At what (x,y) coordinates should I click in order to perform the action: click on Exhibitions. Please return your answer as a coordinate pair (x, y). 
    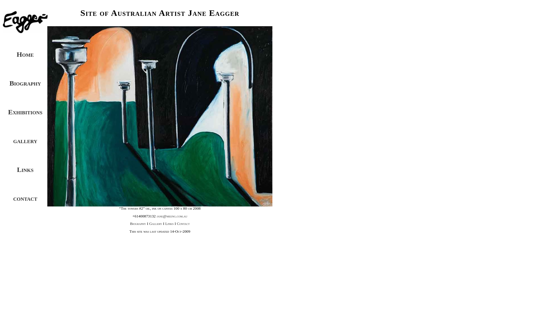
    Looking at the image, I should click on (25, 112).